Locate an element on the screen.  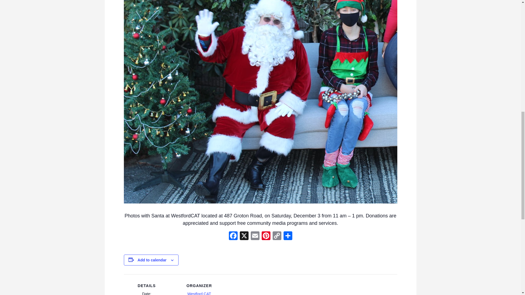
X is located at coordinates (244, 236).